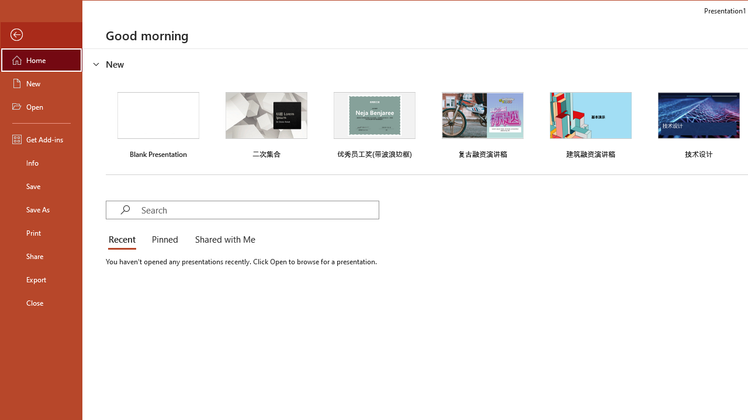  Describe the element at coordinates (158, 124) in the screenshot. I see `Blank Presentation` at that location.